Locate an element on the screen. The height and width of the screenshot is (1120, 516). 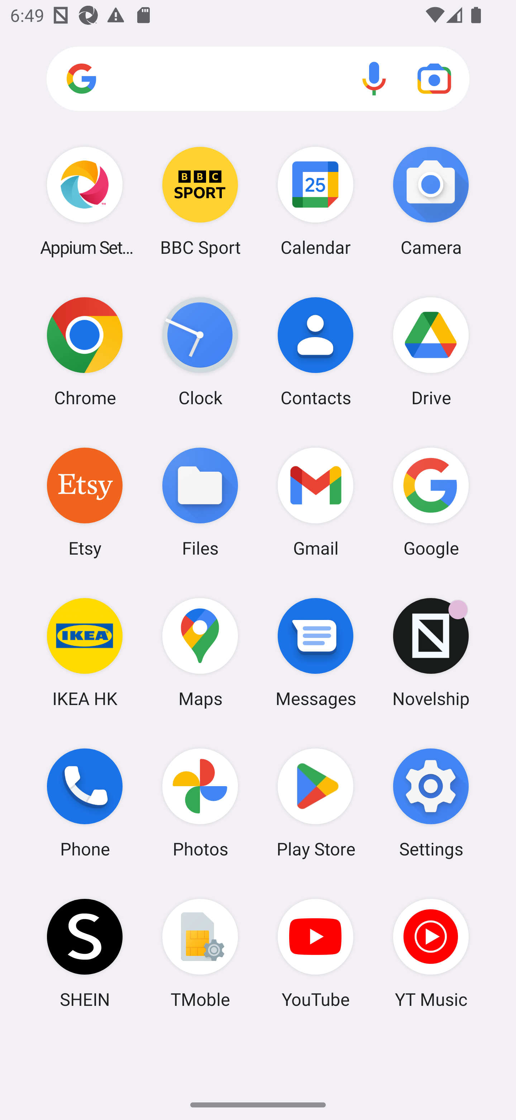
Photos is located at coordinates (200, 803).